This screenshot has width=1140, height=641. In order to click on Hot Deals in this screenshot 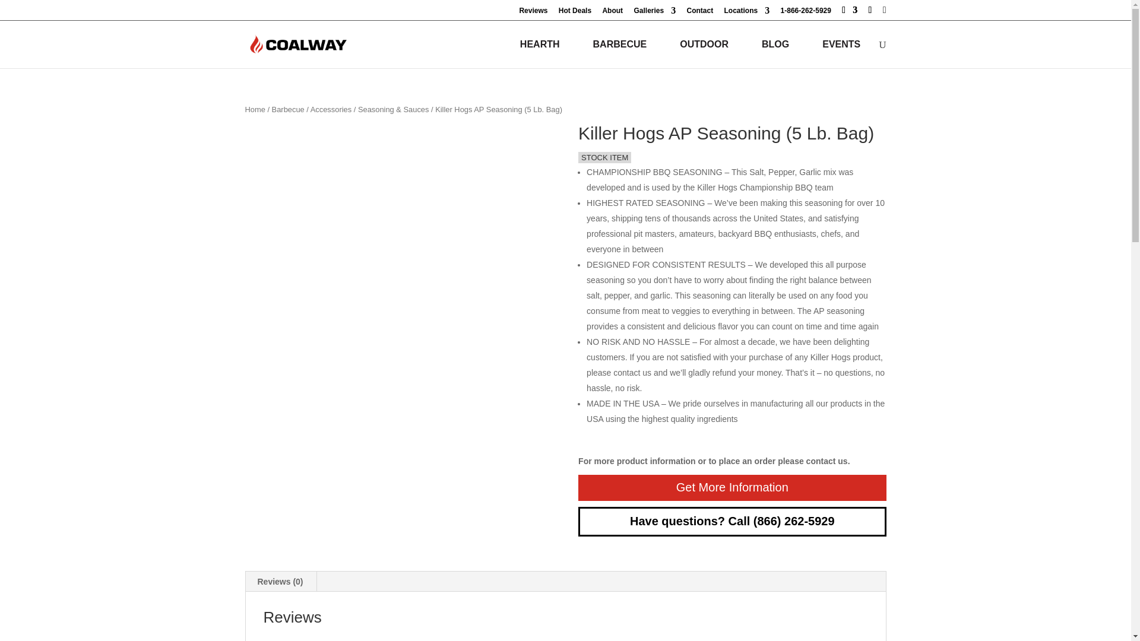, I will do `click(575, 13)`.